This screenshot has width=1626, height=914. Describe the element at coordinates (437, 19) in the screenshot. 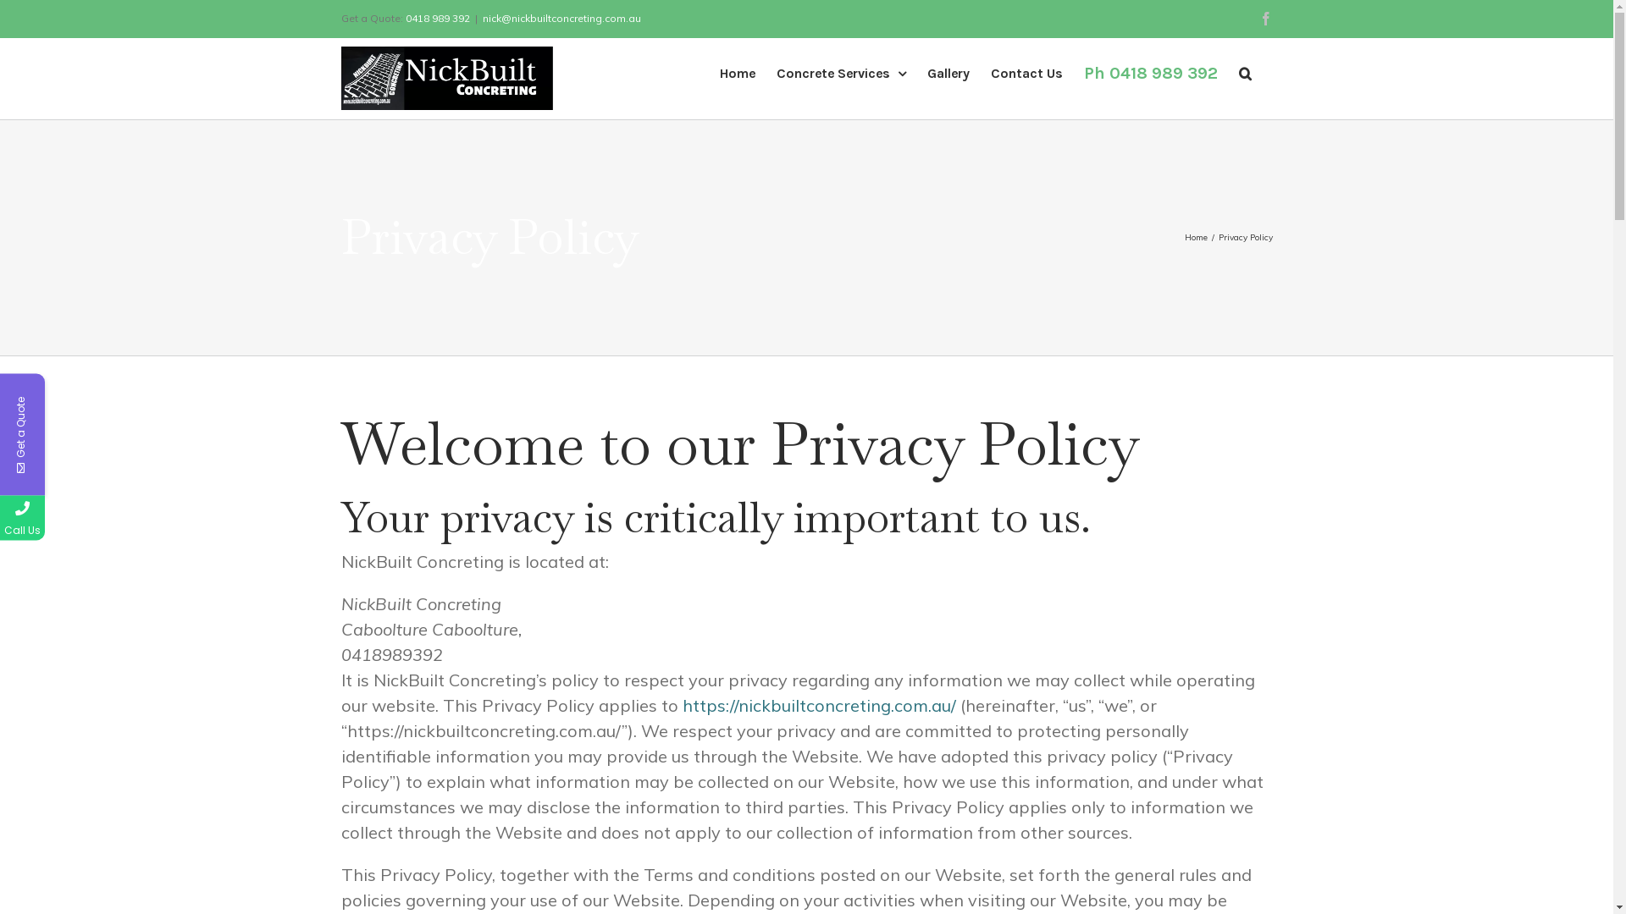

I see `0418 989 392` at that location.